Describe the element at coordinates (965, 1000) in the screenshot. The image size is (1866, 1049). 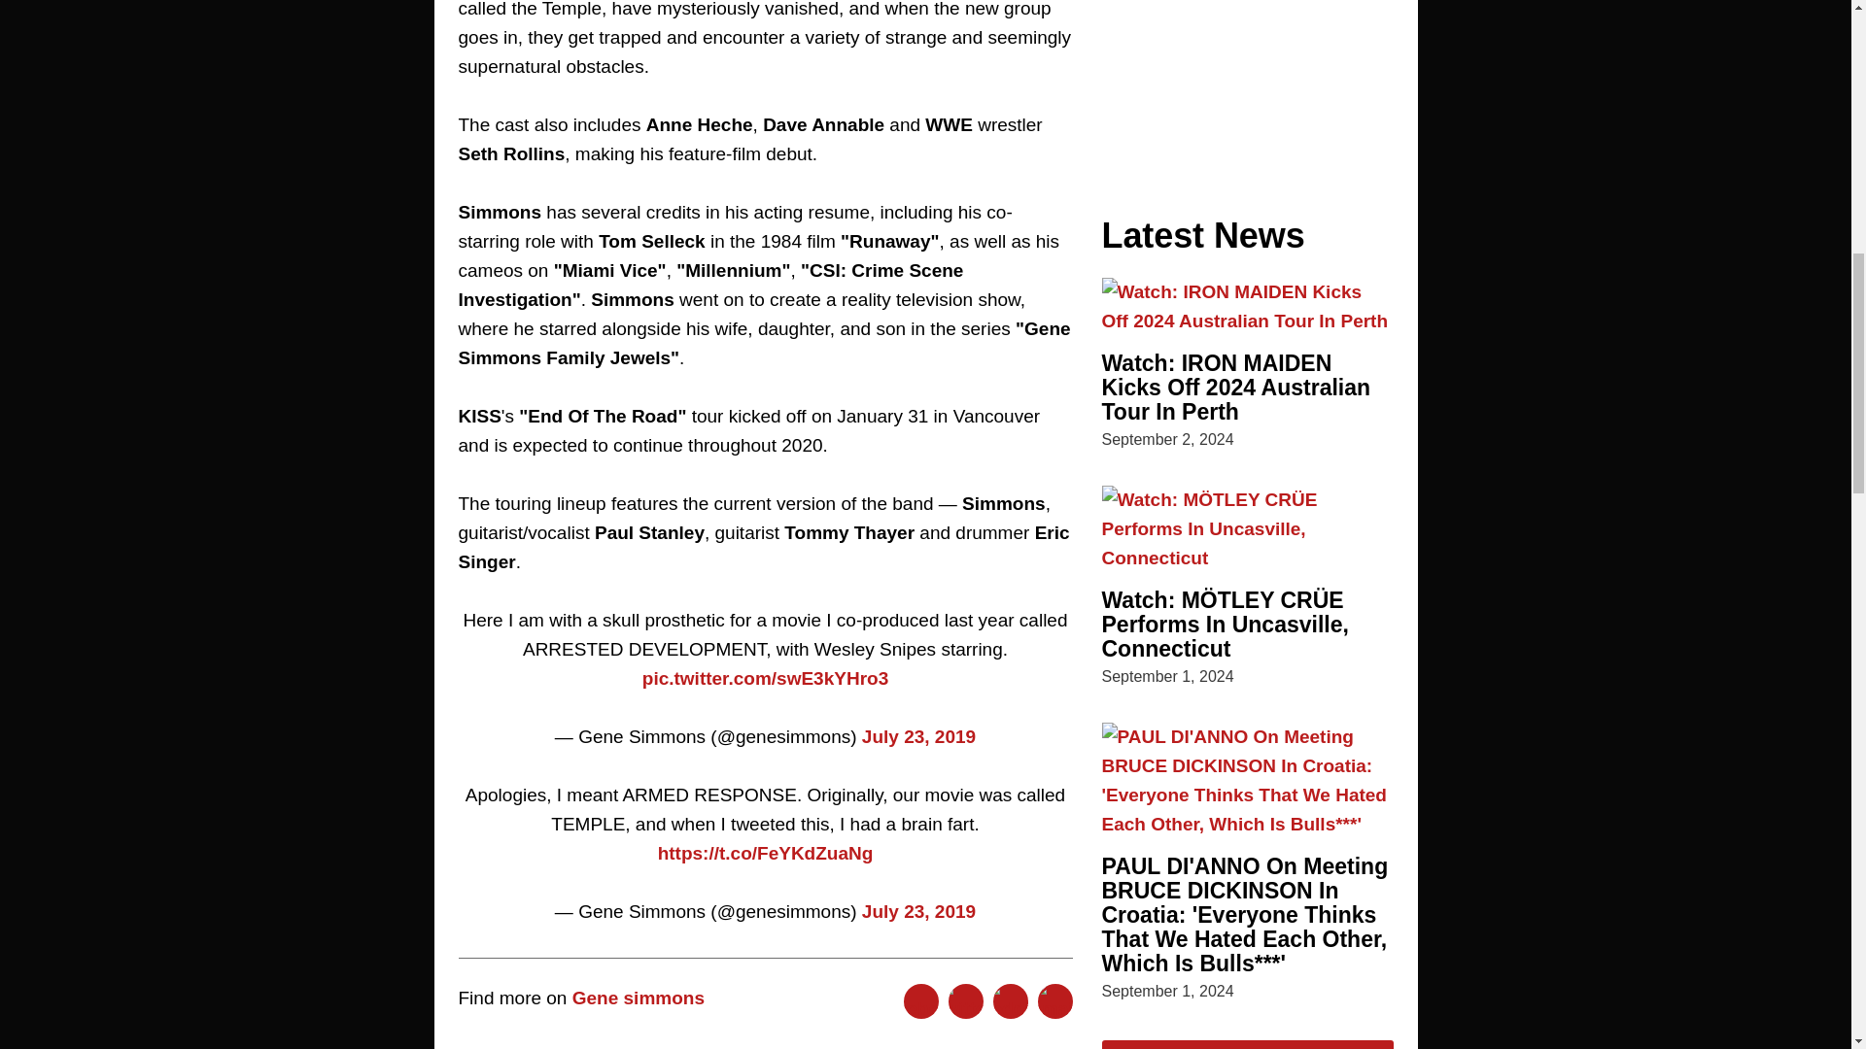
I see `Share On Twitter` at that location.